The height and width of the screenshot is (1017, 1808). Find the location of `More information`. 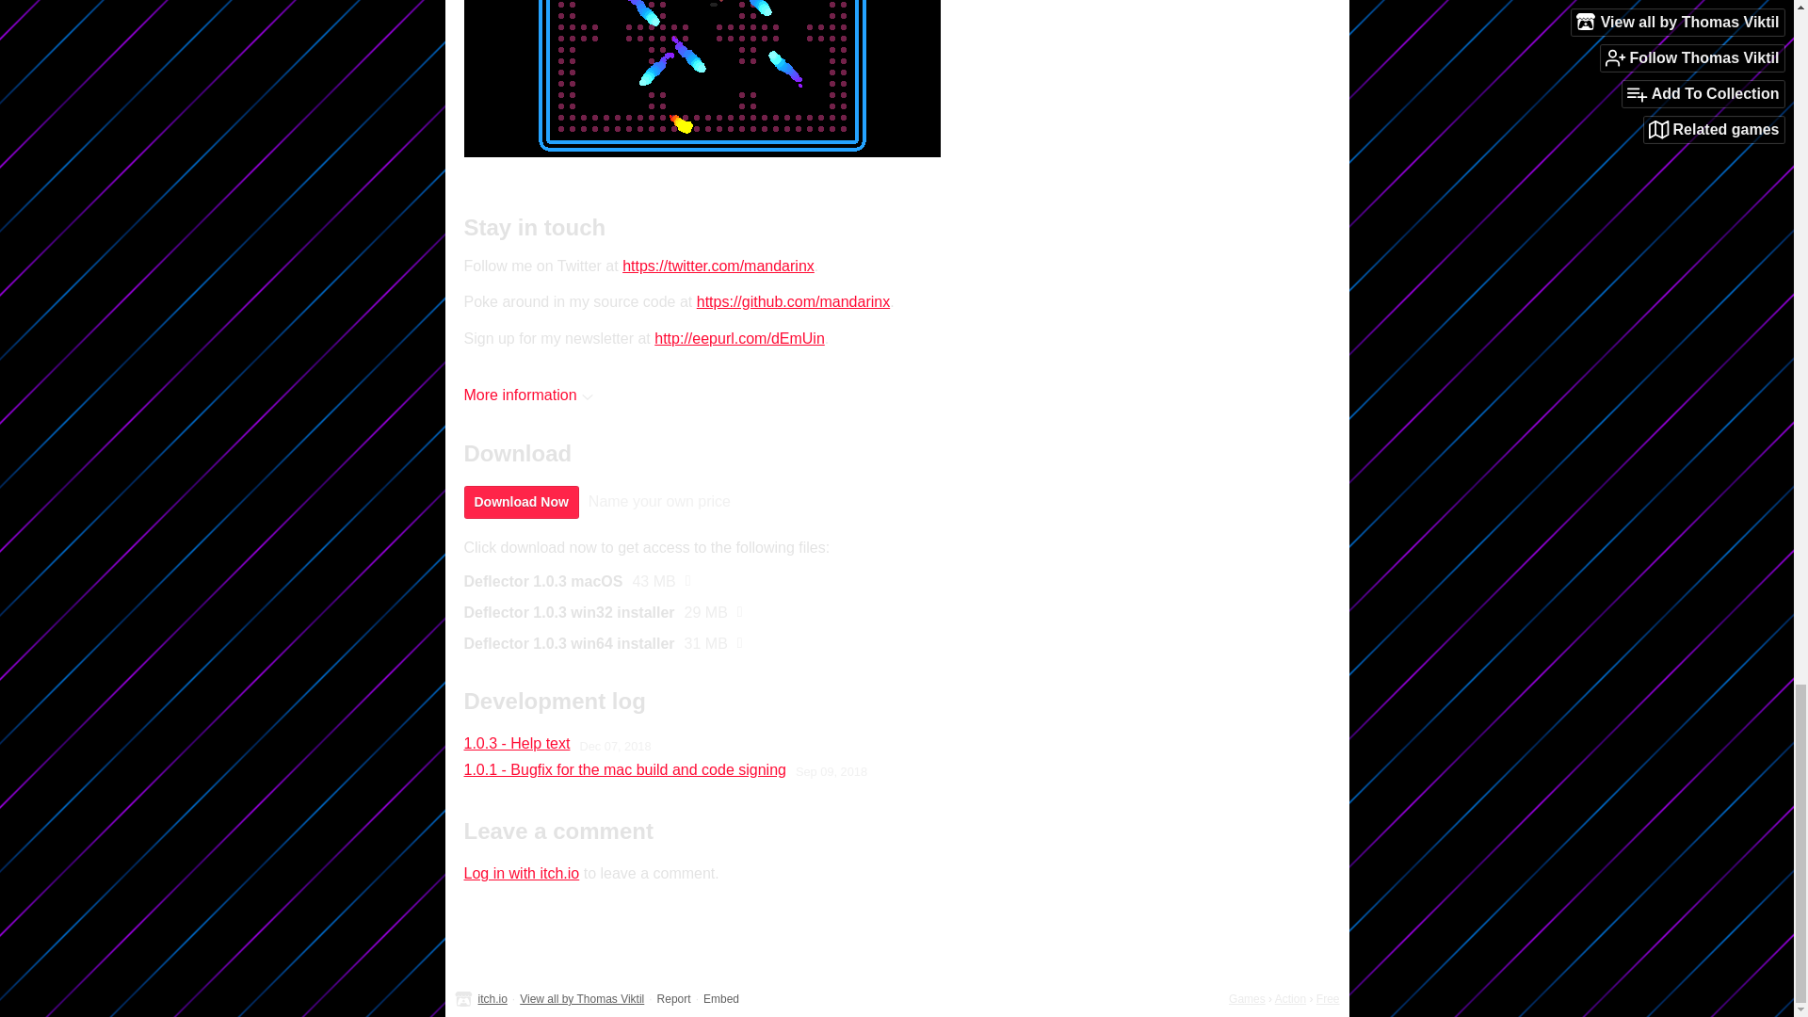

More information is located at coordinates (527, 395).